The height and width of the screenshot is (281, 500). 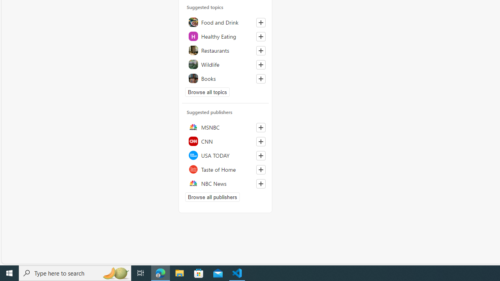 I want to click on Restaurants, so click(x=225, y=50).